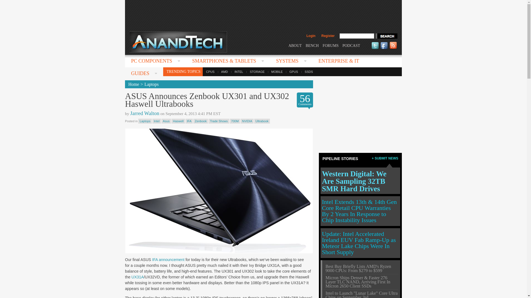 This screenshot has height=298, width=531. What do you see at coordinates (328, 36) in the screenshot?
I see `Register` at bounding box center [328, 36].